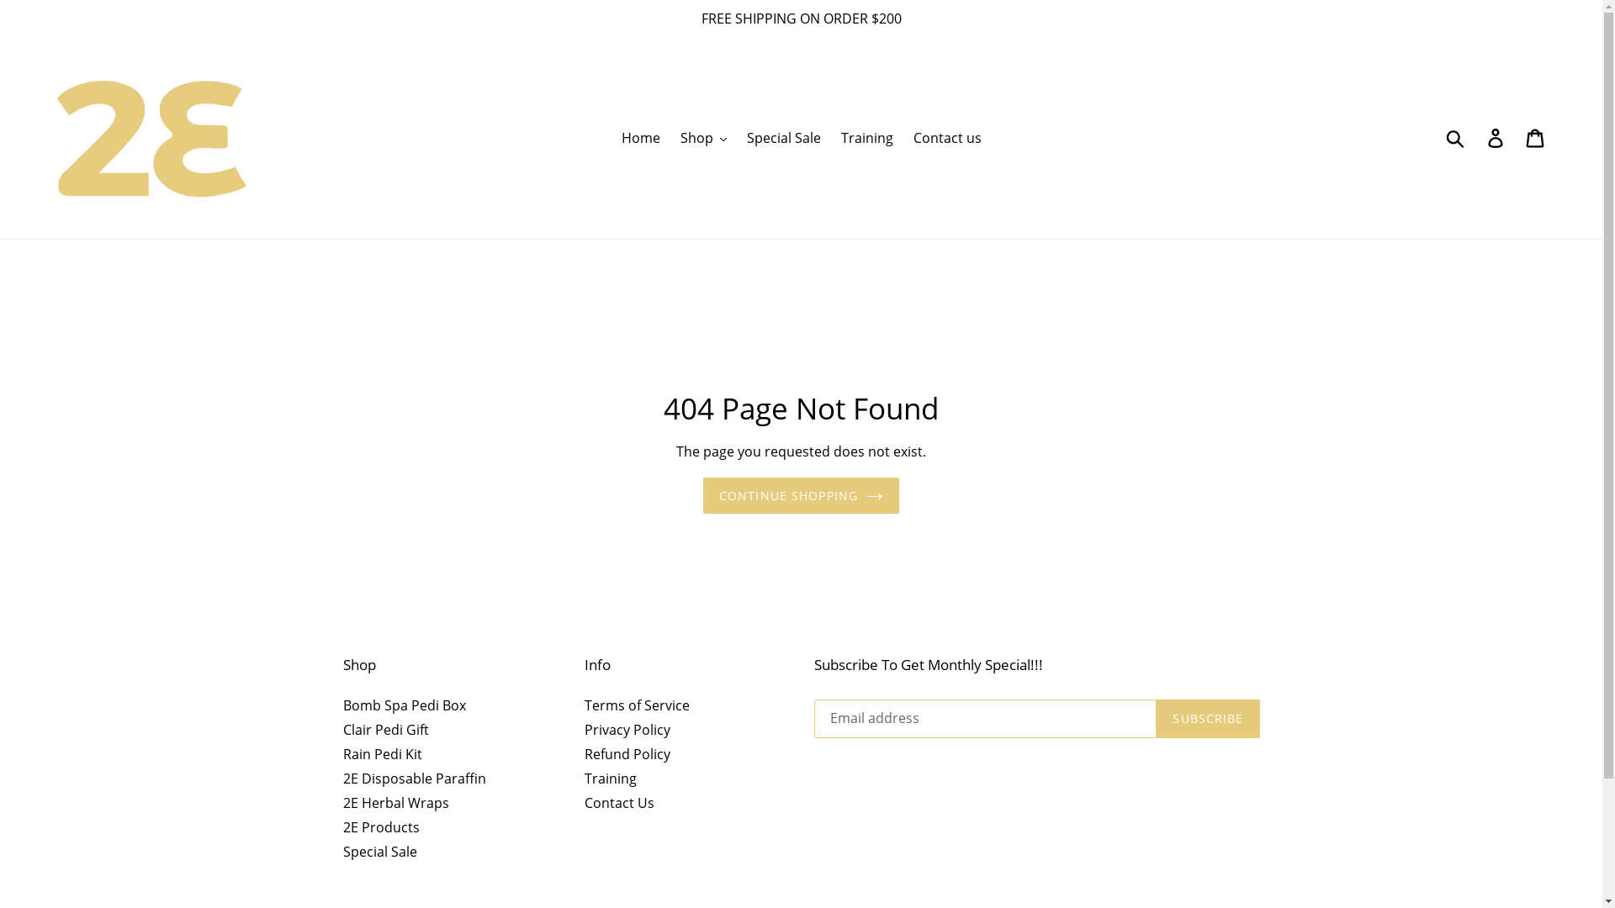 The height and width of the screenshot is (908, 1615). I want to click on Bomb Spa Pedi Box, so click(405, 705).